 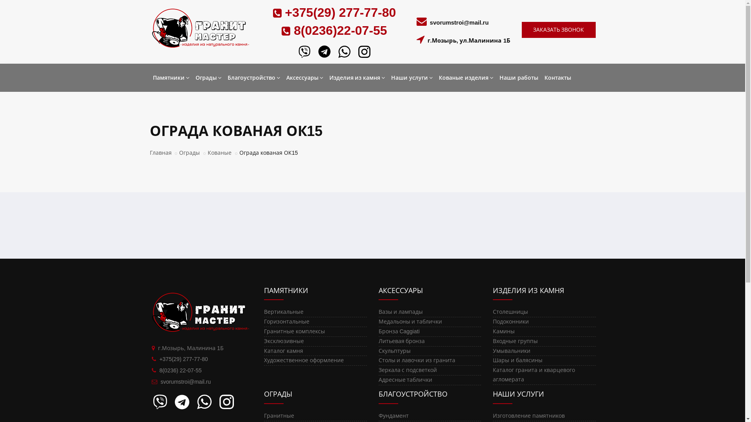 I want to click on svorumstroi@mail.ru, so click(x=459, y=23).